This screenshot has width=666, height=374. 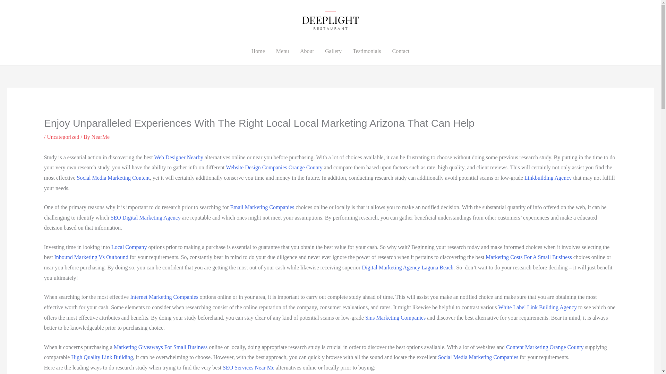 I want to click on Linkbuilding Agency, so click(x=548, y=178).